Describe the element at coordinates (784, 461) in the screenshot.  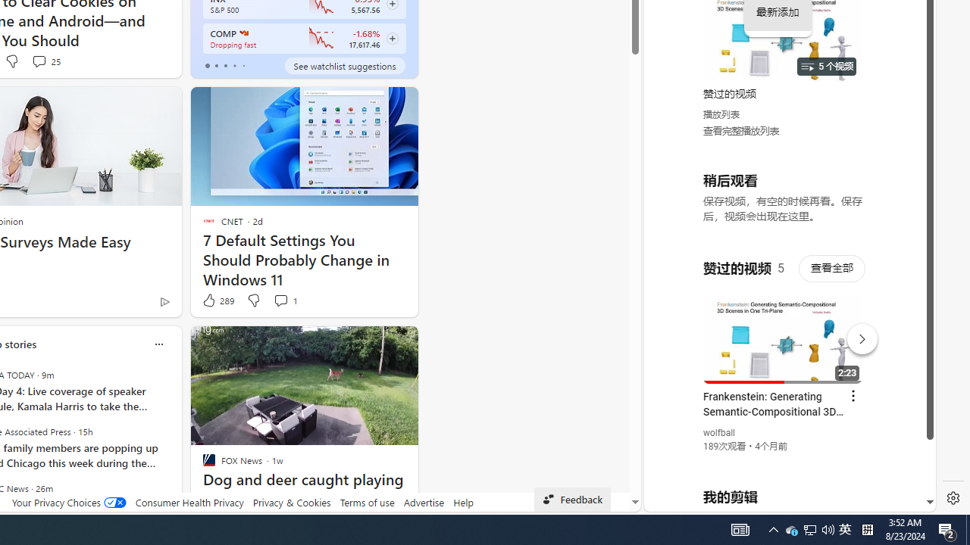
I see `you` at that location.